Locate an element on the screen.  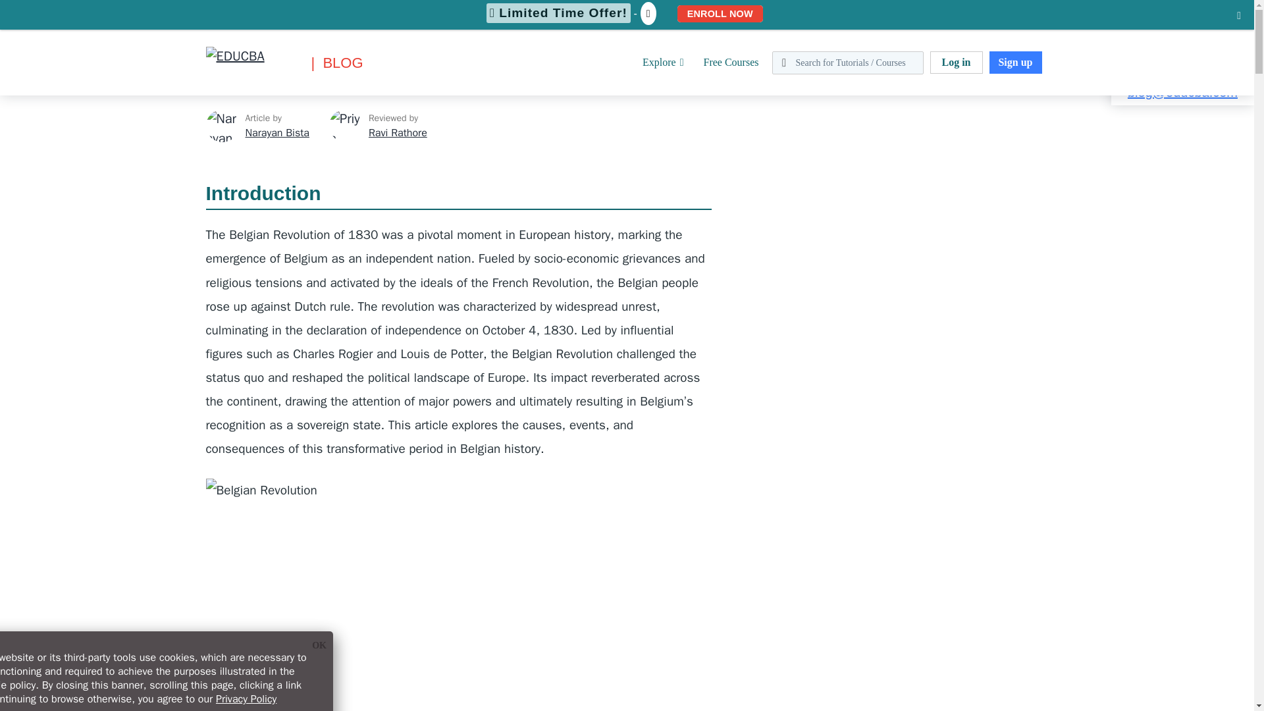
Historical Monuments is located at coordinates (150, 8).